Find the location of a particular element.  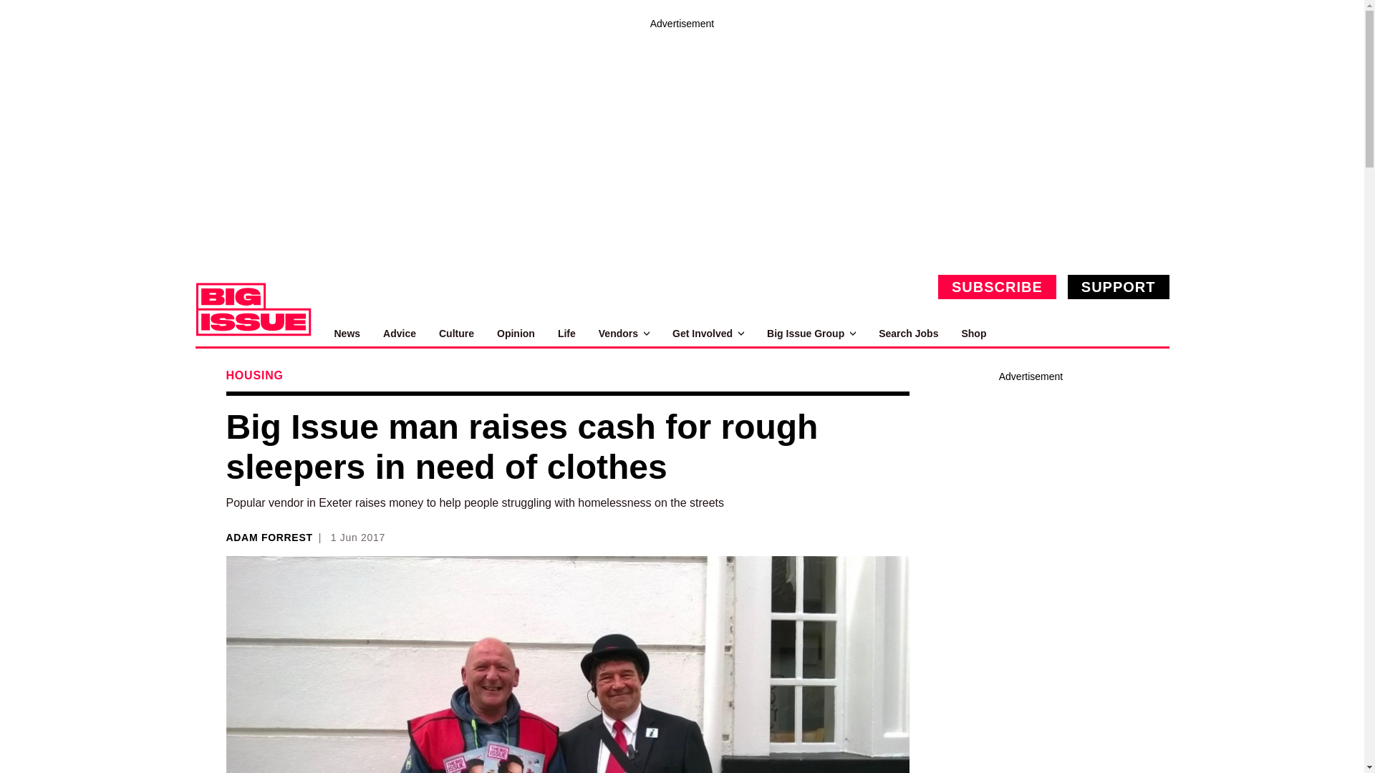

Opinion is located at coordinates (516, 334).